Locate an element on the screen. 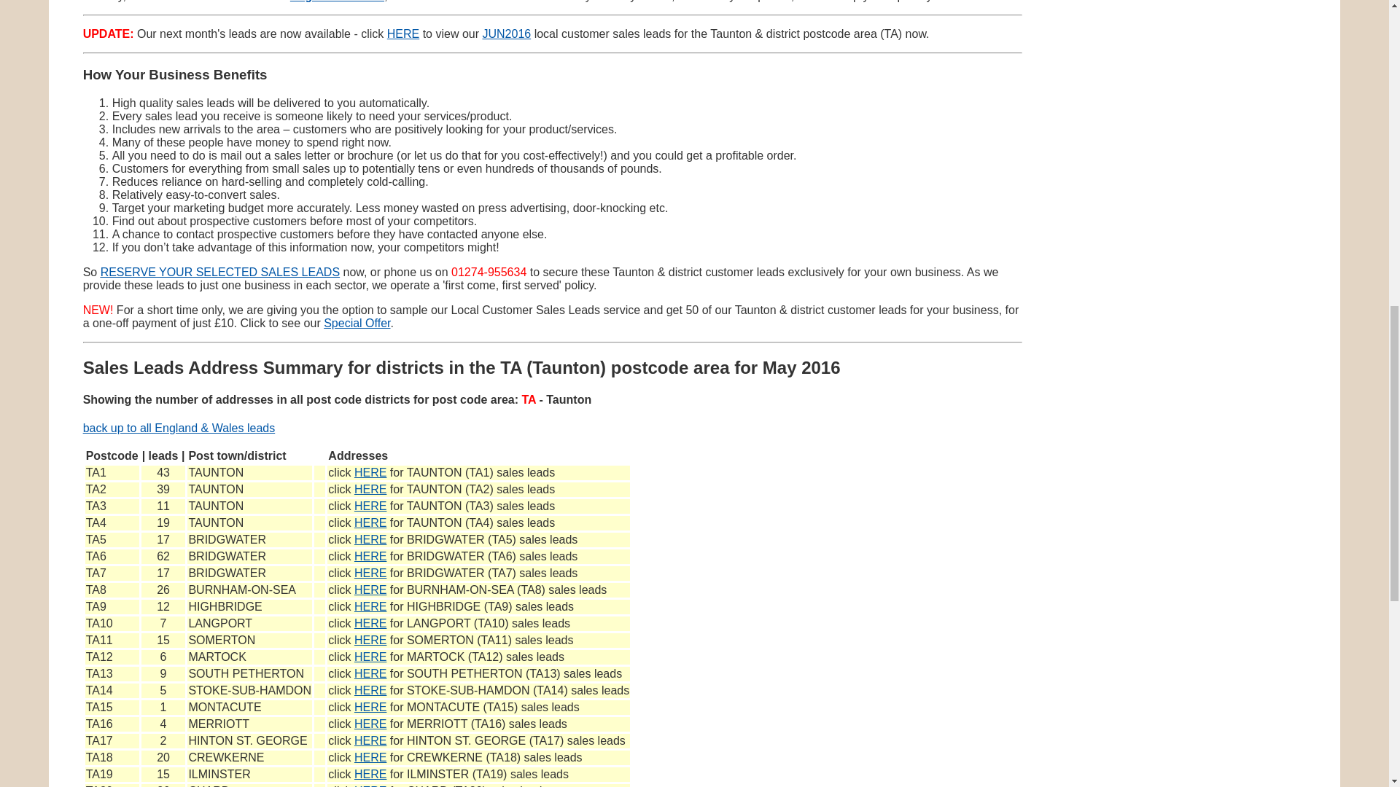  RESERVE YOUR SELECTED SALES LEADS is located at coordinates (220, 273).